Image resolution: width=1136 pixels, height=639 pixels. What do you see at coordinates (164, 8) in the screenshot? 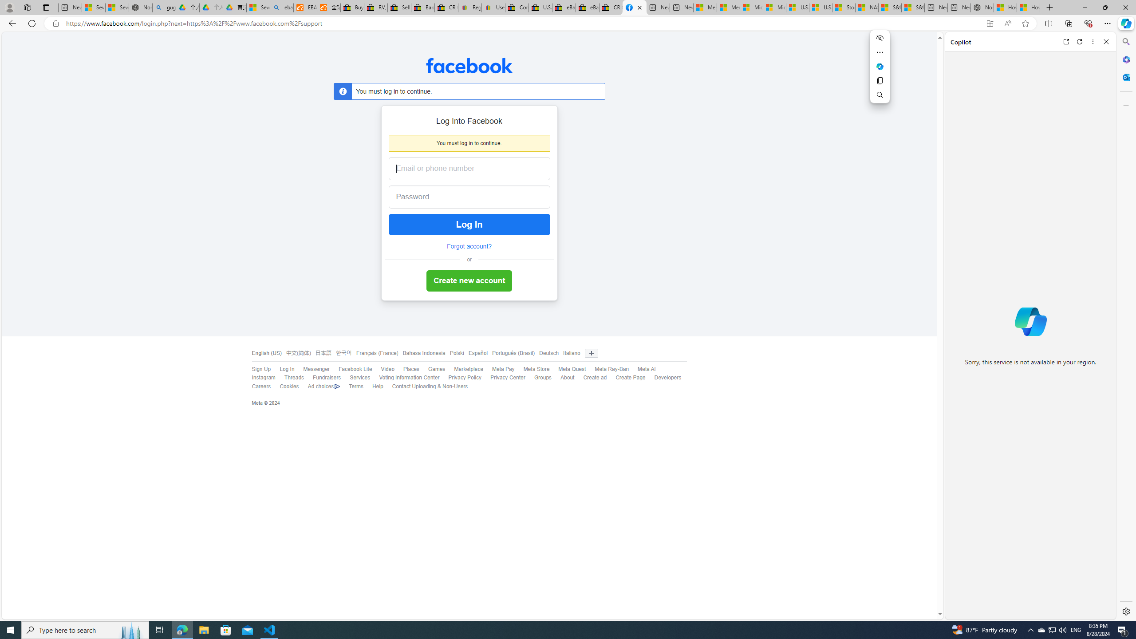
I see `guge yunpan - Search` at bounding box center [164, 8].